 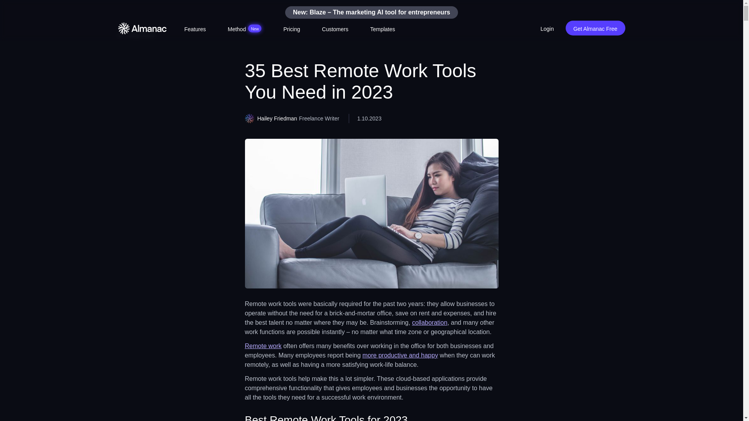 What do you see at coordinates (292, 28) in the screenshot?
I see `Login` at bounding box center [292, 28].